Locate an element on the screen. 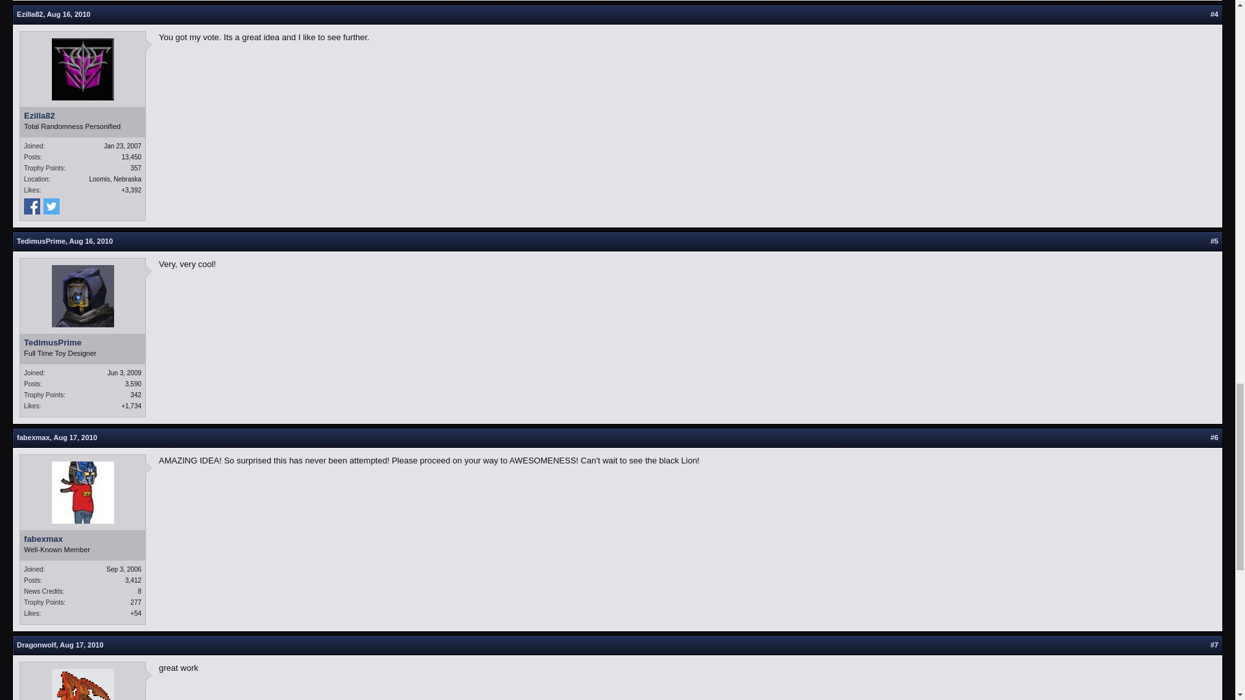 This screenshot has height=700, width=1245. Permalink is located at coordinates (68, 14).